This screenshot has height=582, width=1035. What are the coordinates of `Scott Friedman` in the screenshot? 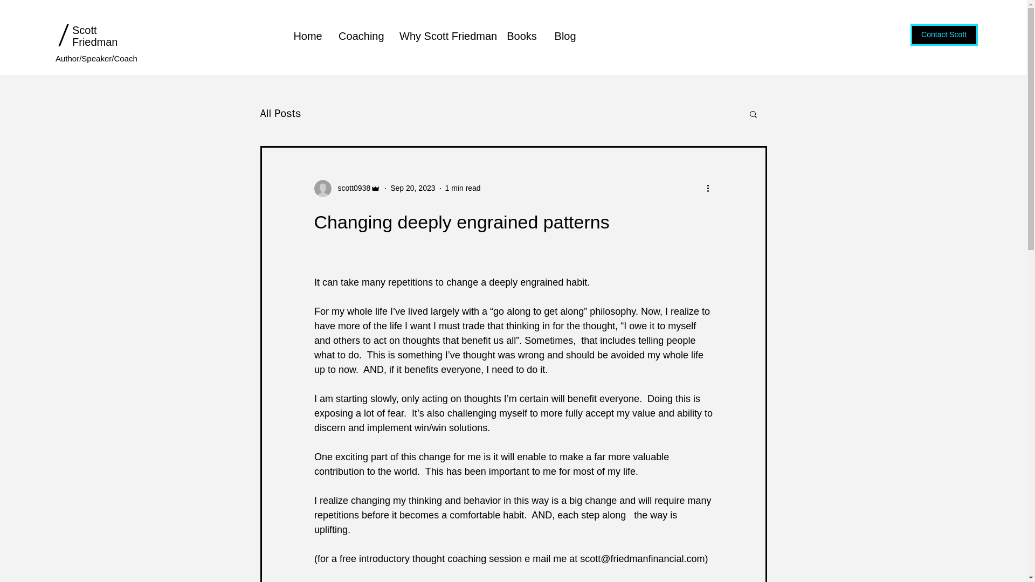 It's located at (95, 36).